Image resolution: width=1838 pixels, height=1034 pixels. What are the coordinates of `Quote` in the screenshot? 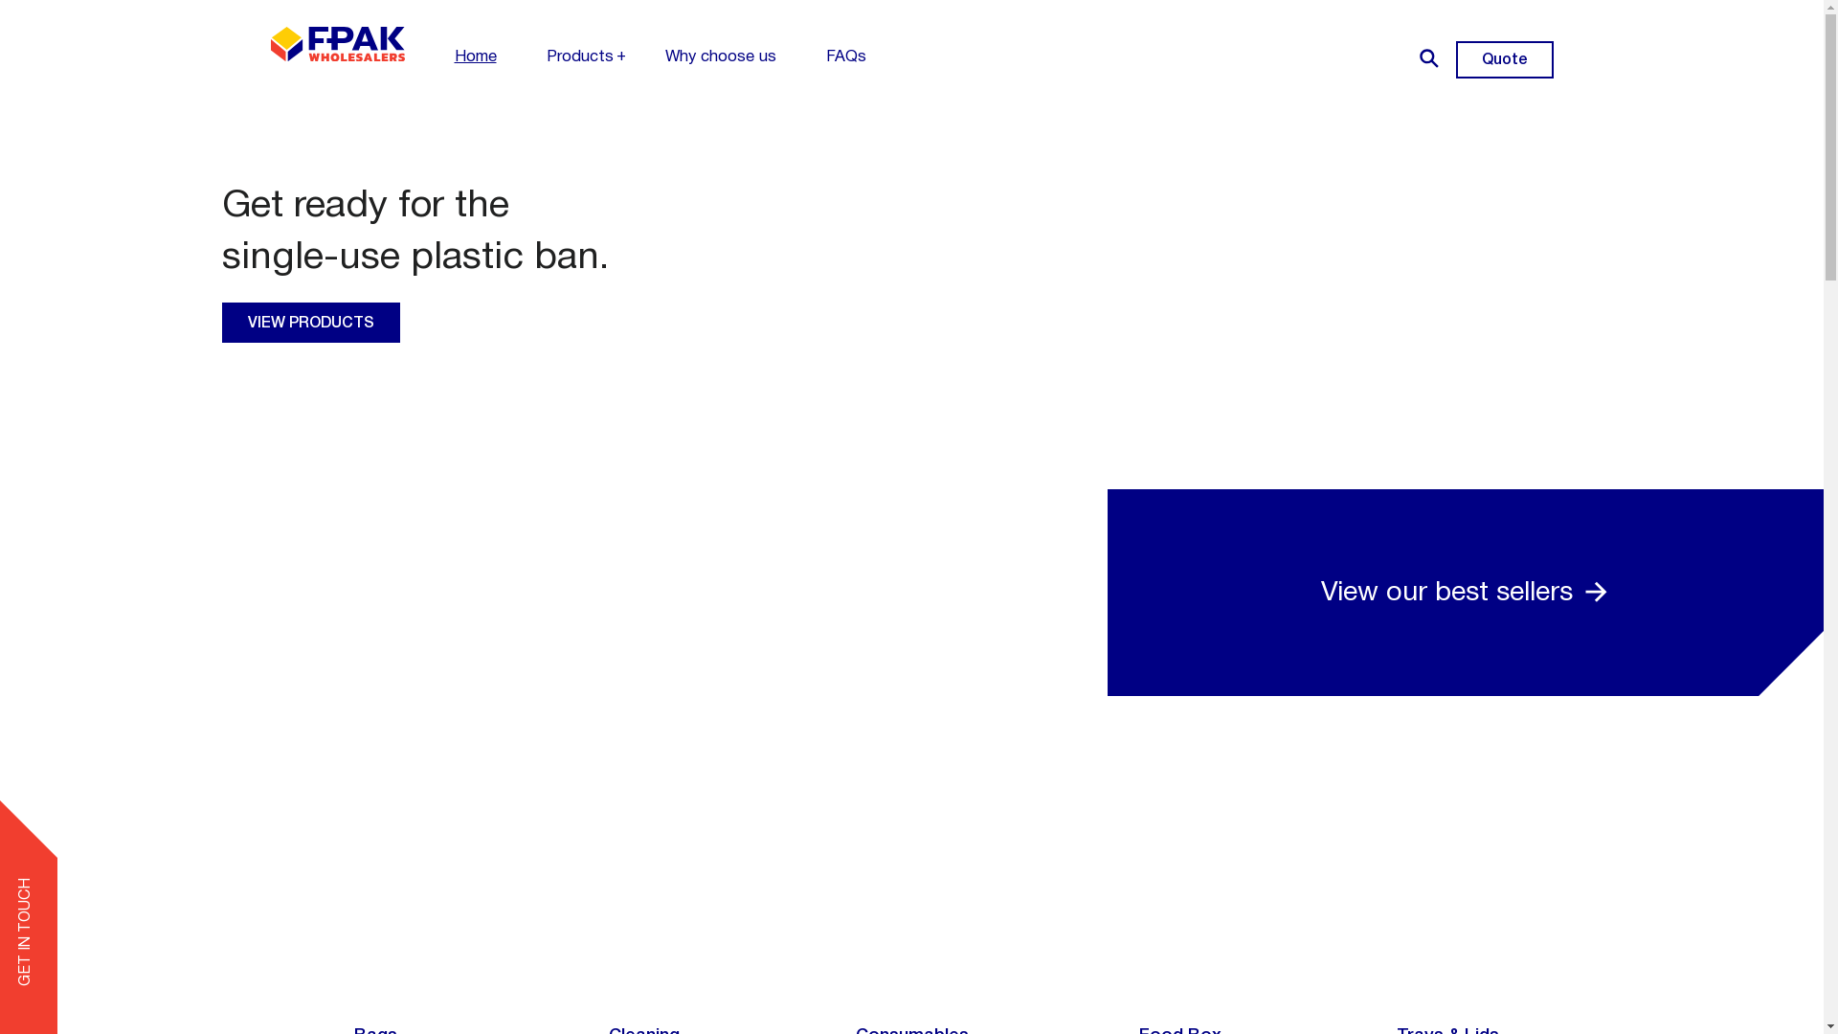 It's located at (1504, 59).